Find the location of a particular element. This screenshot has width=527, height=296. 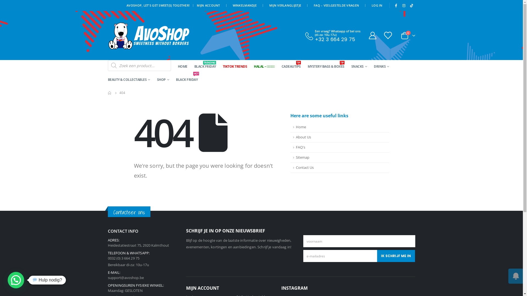

SNACKS is located at coordinates (359, 67).